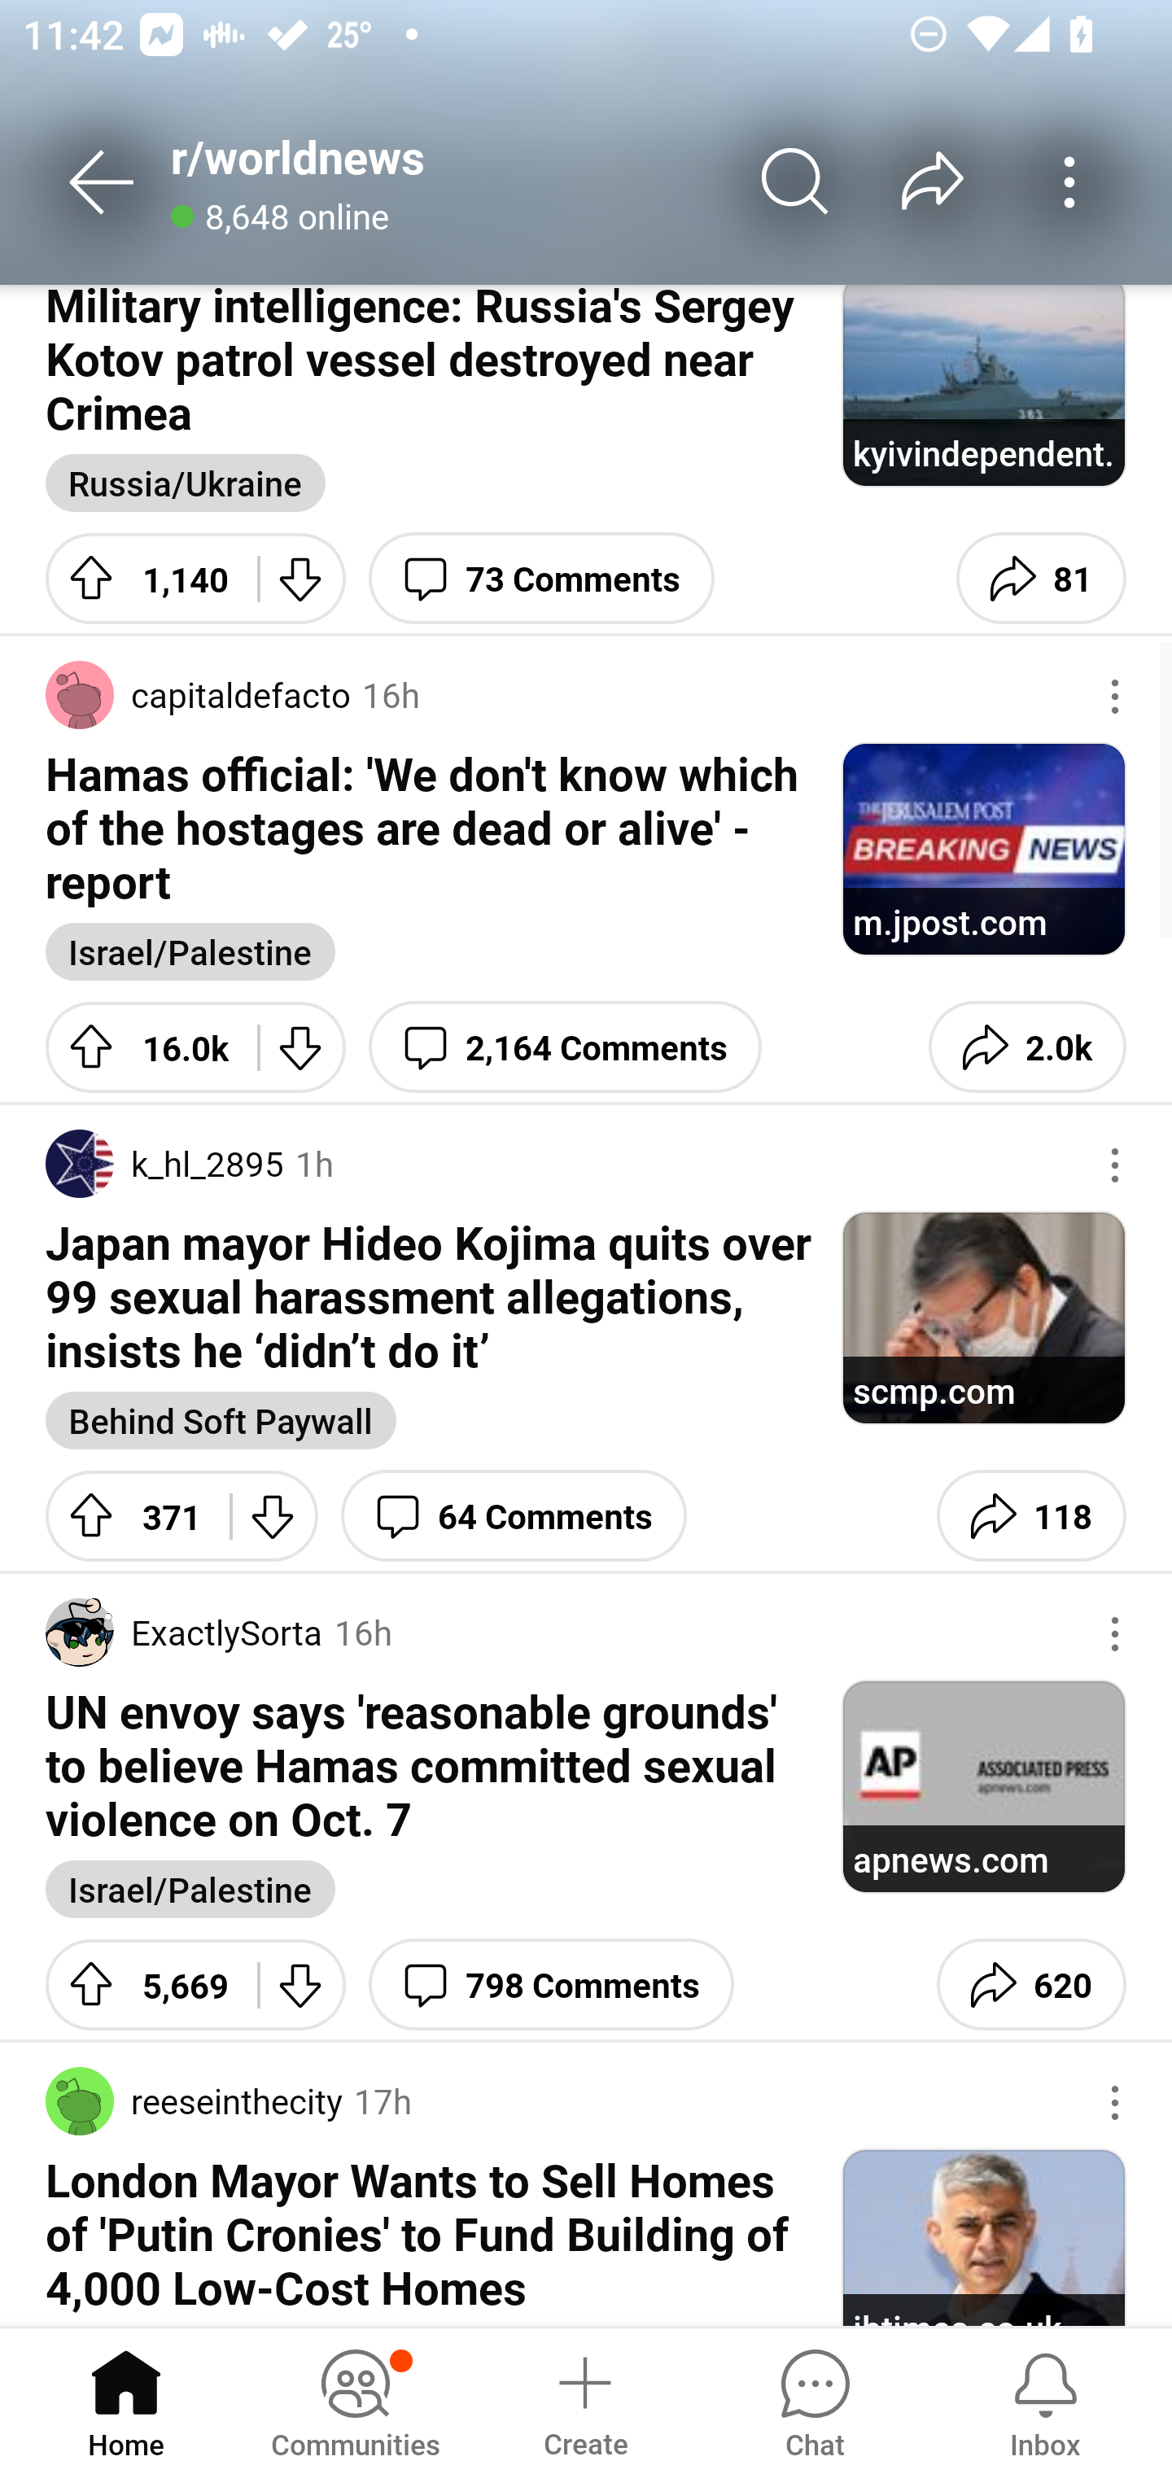 This screenshot has width=1172, height=2474. What do you see at coordinates (198, 693) in the screenshot?
I see `Author capitaldefacto` at bounding box center [198, 693].